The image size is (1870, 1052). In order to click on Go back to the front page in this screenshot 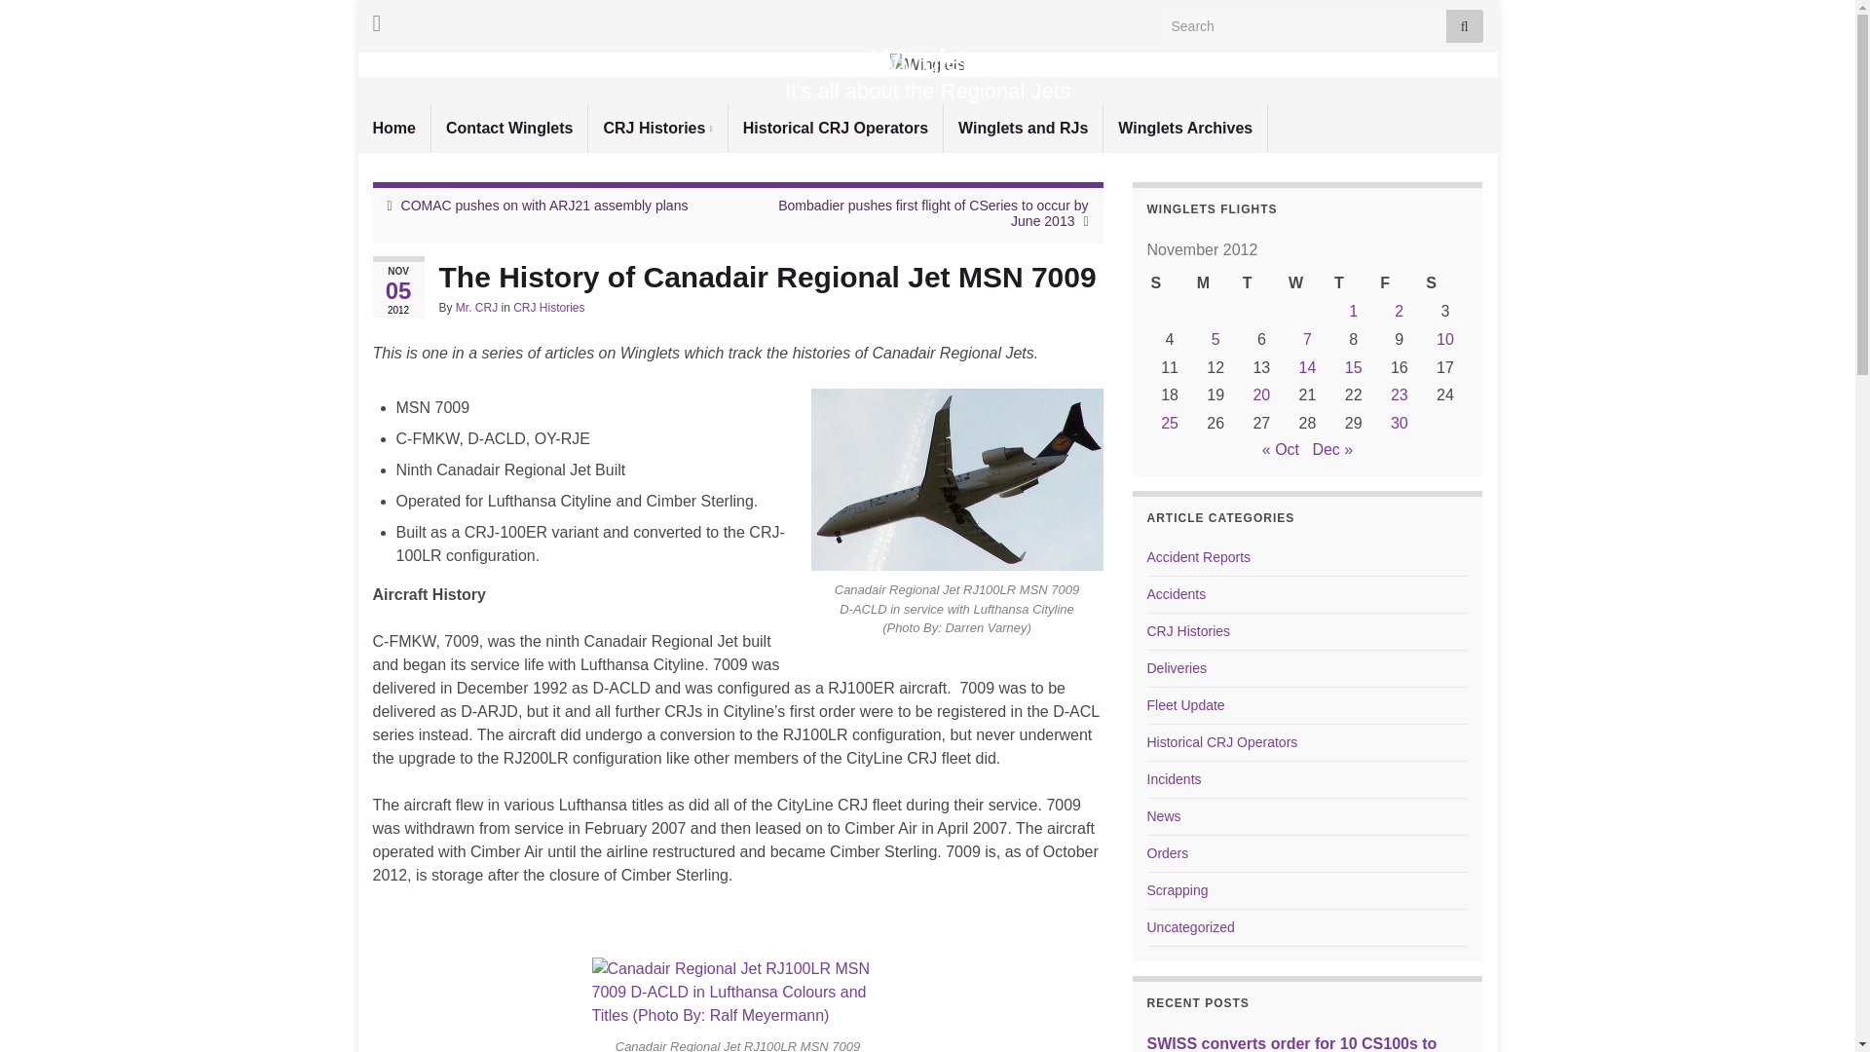, I will do `click(927, 60)`.